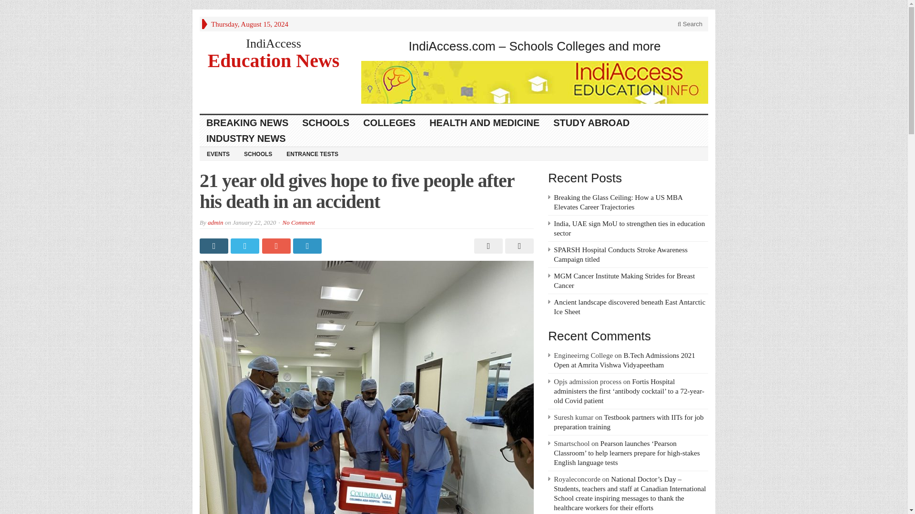 This screenshot has height=514, width=915. What do you see at coordinates (591, 123) in the screenshot?
I see `STUDY ABROAD` at bounding box center [591, 123].